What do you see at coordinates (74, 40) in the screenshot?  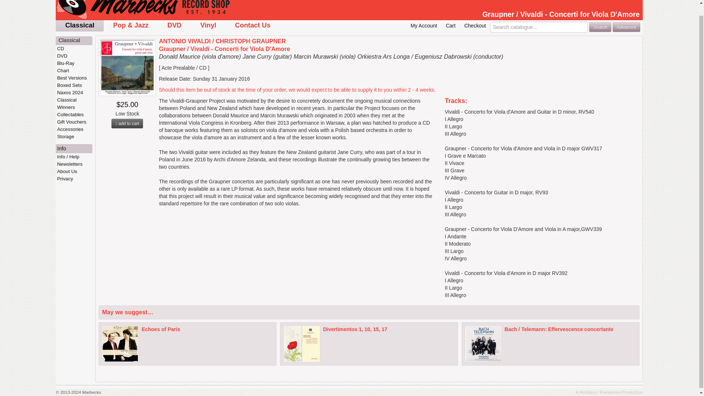 I see `Classical` at bounding box center [74, 40].